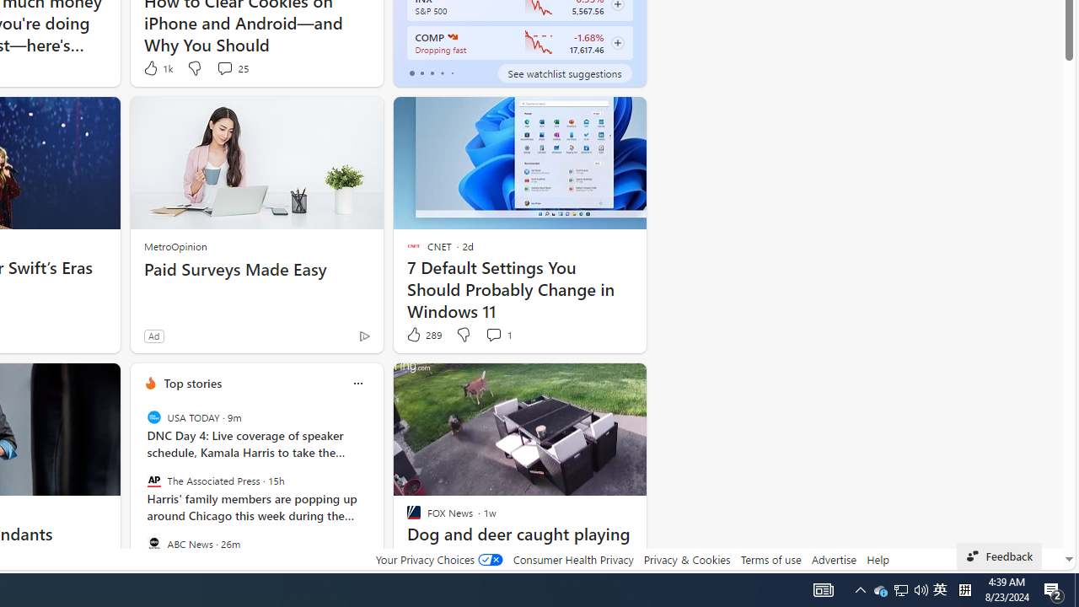 The image size is (1079, 607). What do you see at coordinates (423, 335) in the screenshot?
I see `289 Like` at bounding box center [423, 335].